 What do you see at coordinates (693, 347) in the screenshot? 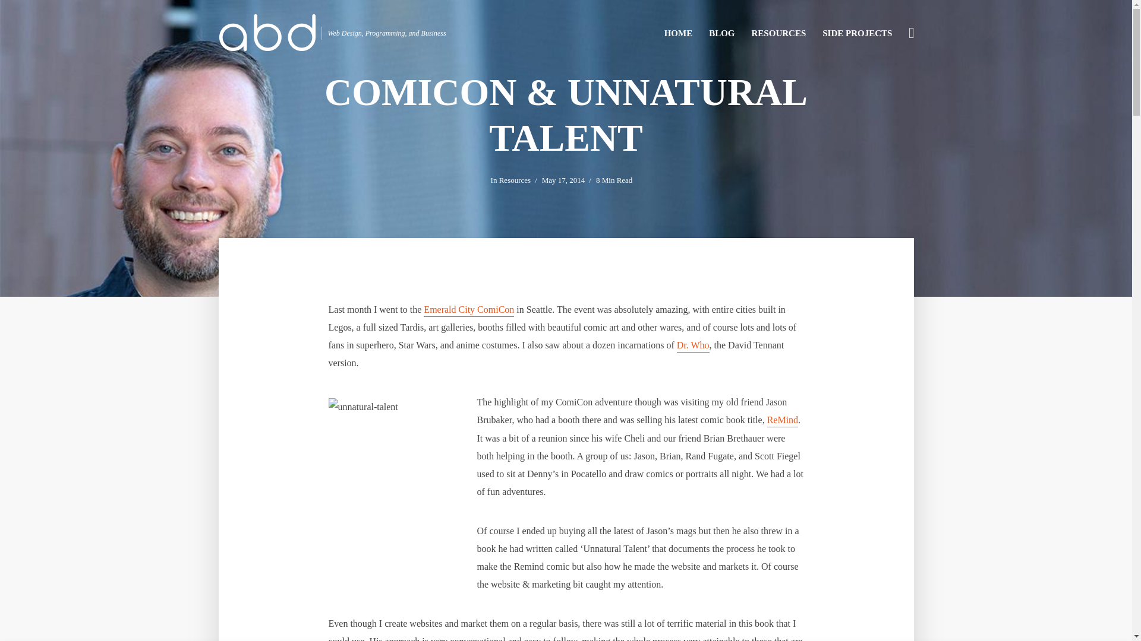
I see `Dr. Who` at bounding box center [693, 347].